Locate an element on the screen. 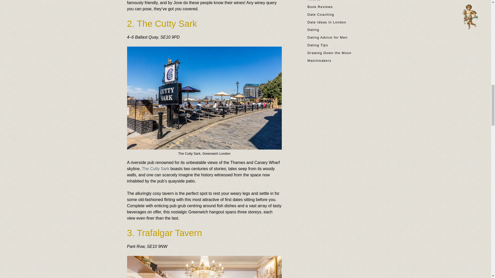 This screenshot has height=278, width=495. Date Coaching is located at coordinates (321, 14).